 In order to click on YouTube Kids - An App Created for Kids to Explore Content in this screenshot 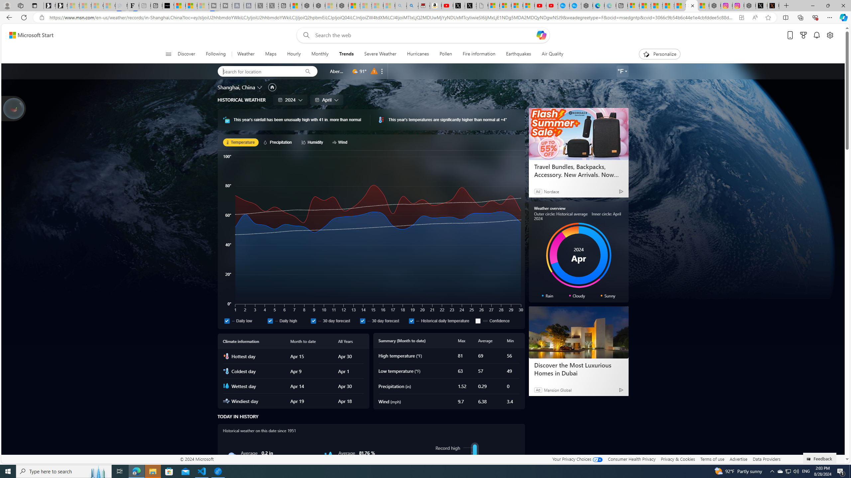, I will do `click(552, 6)`.